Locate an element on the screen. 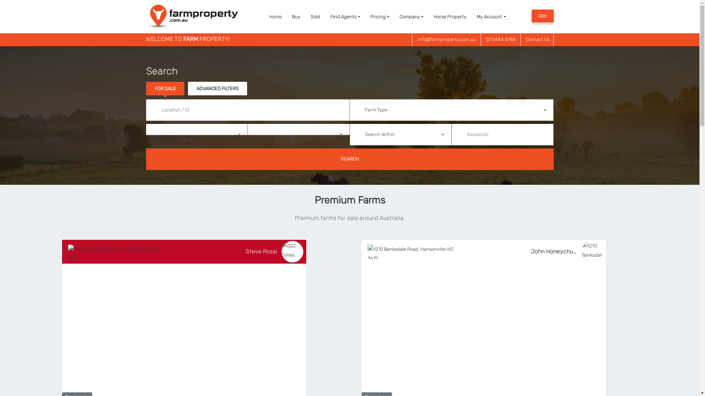  Buy is located at coordinates (296, 17).